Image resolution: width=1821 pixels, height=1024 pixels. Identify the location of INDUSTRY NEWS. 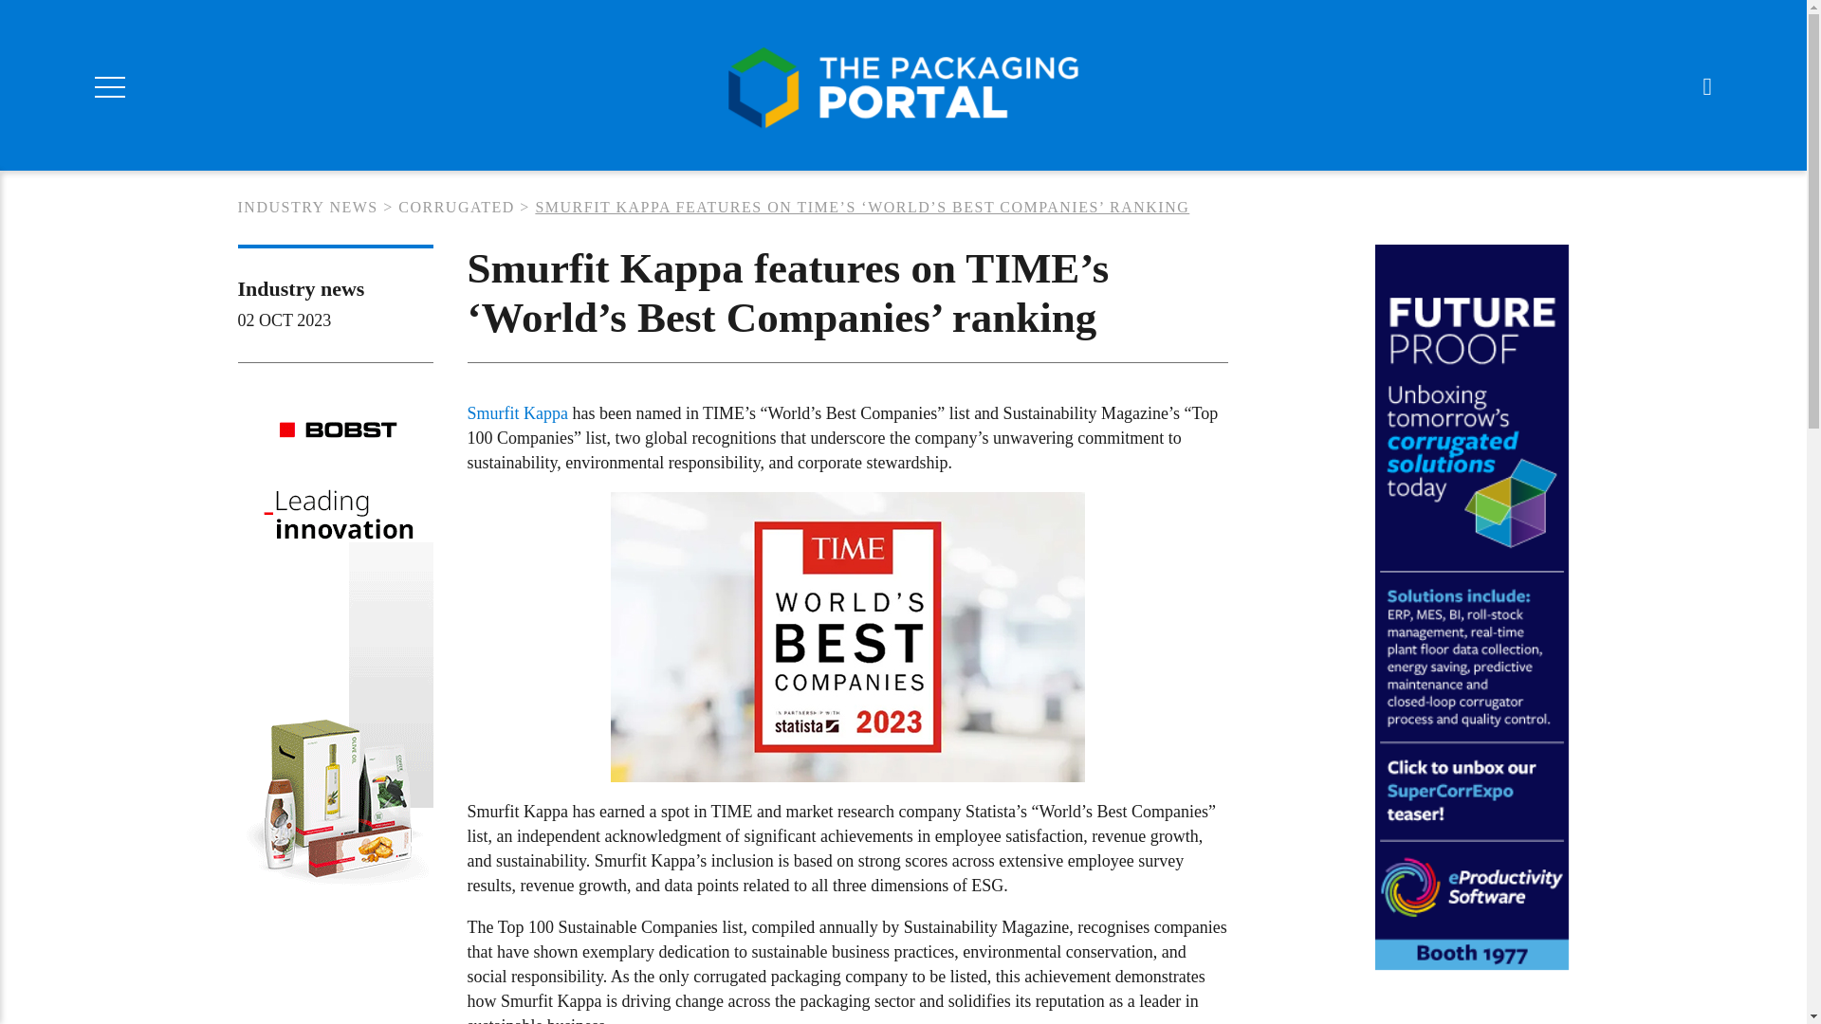
(306, 207).